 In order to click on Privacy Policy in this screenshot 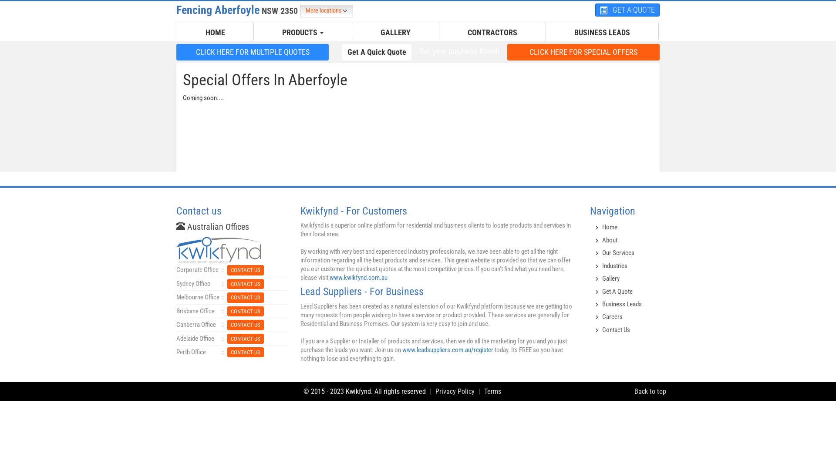, I will do `click(455, 392)`.